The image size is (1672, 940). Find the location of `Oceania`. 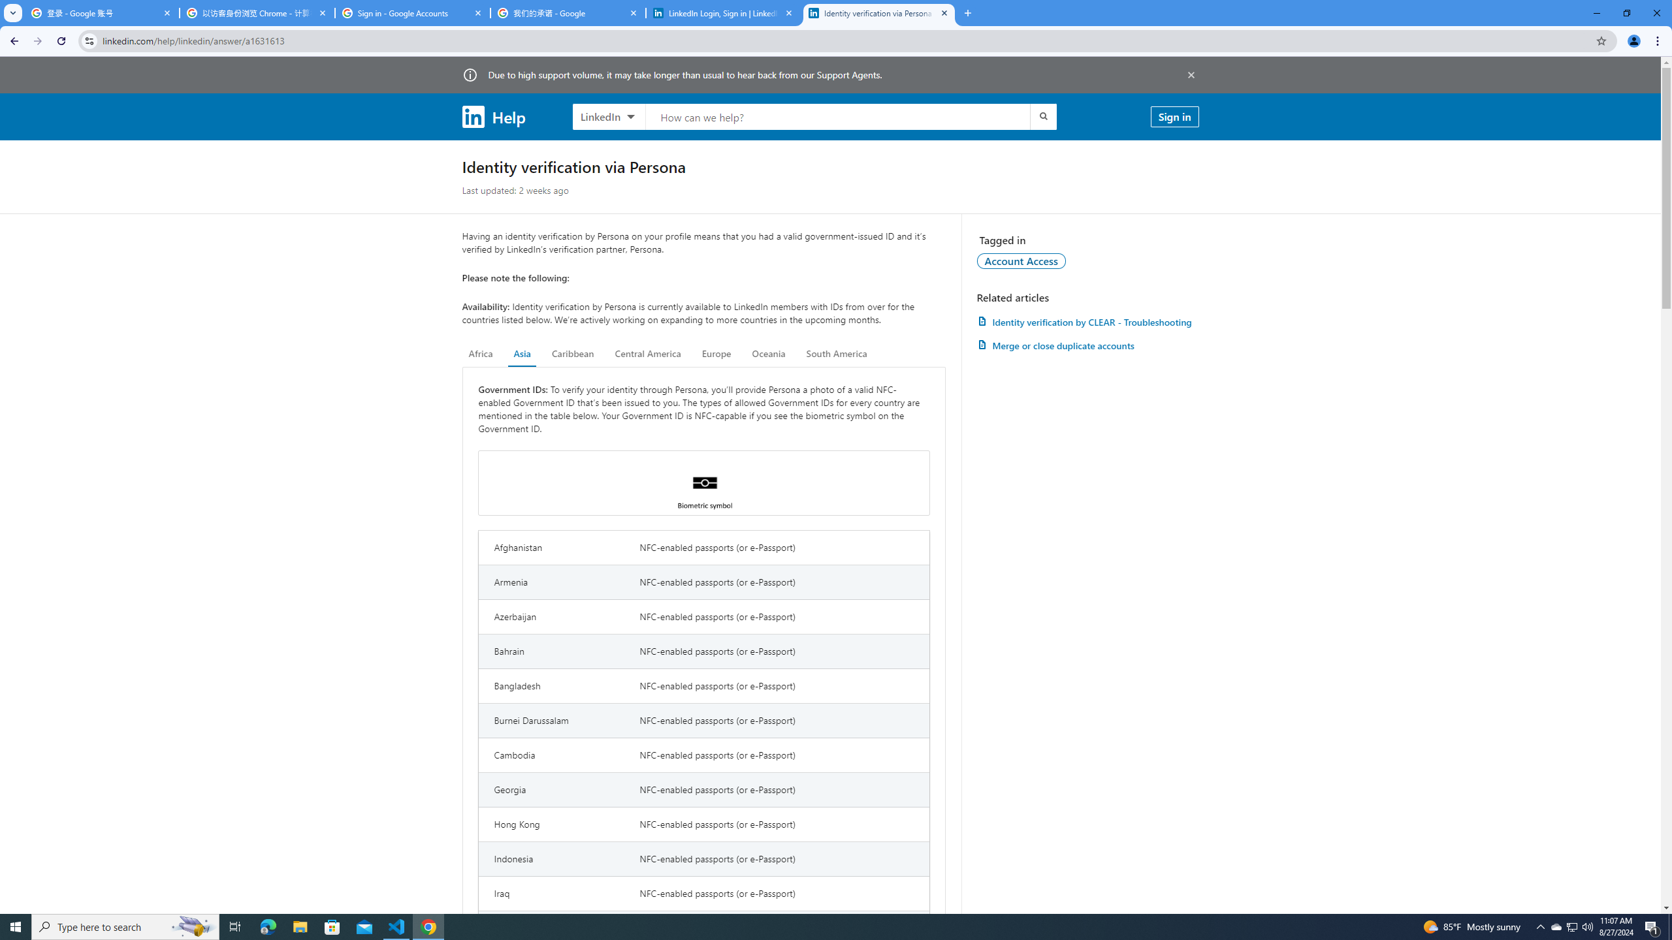

Oceania is located at coordinates (768, 354).